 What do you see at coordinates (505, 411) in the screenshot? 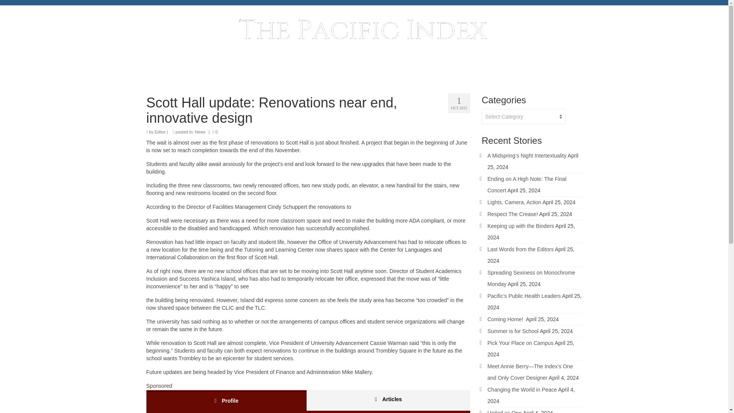
I see `United as One` at bounding box center [505, 411].